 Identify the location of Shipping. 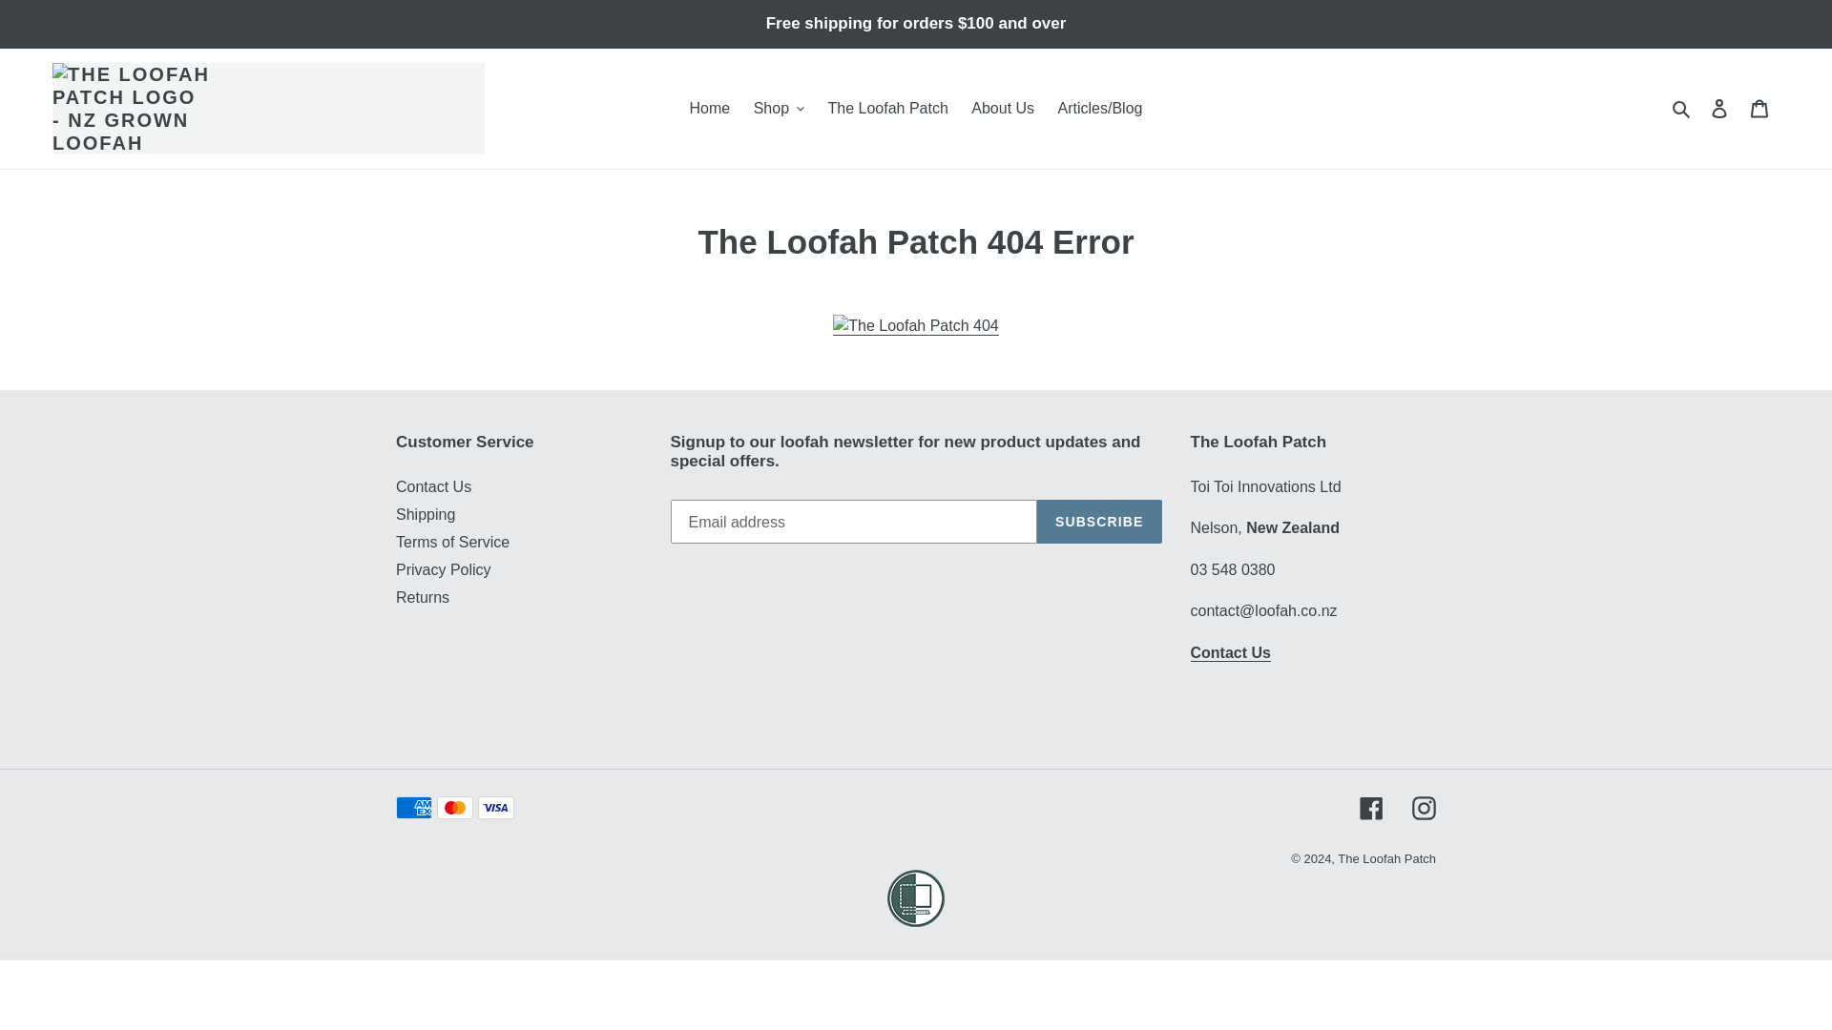
(425, 514).